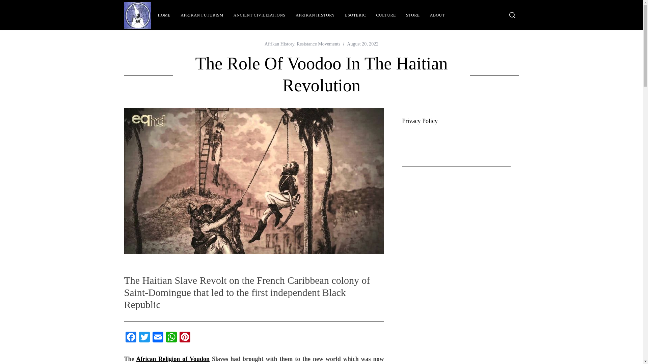  What do you see at coordinates (202, 15) in the screenshot?
I see `AFRIKAN FUTURISM` at bounding box center [202, 15].